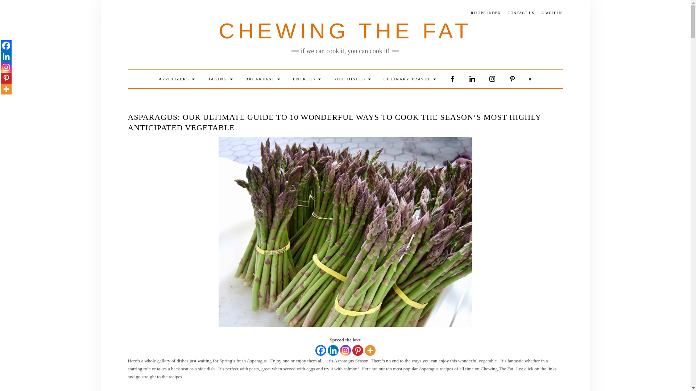 The width and height of the screenshot is (696, 391). What do you see at coordinates (320, 350) in the screenshot?
I see `Facebook` at bounding box center [320, 350].